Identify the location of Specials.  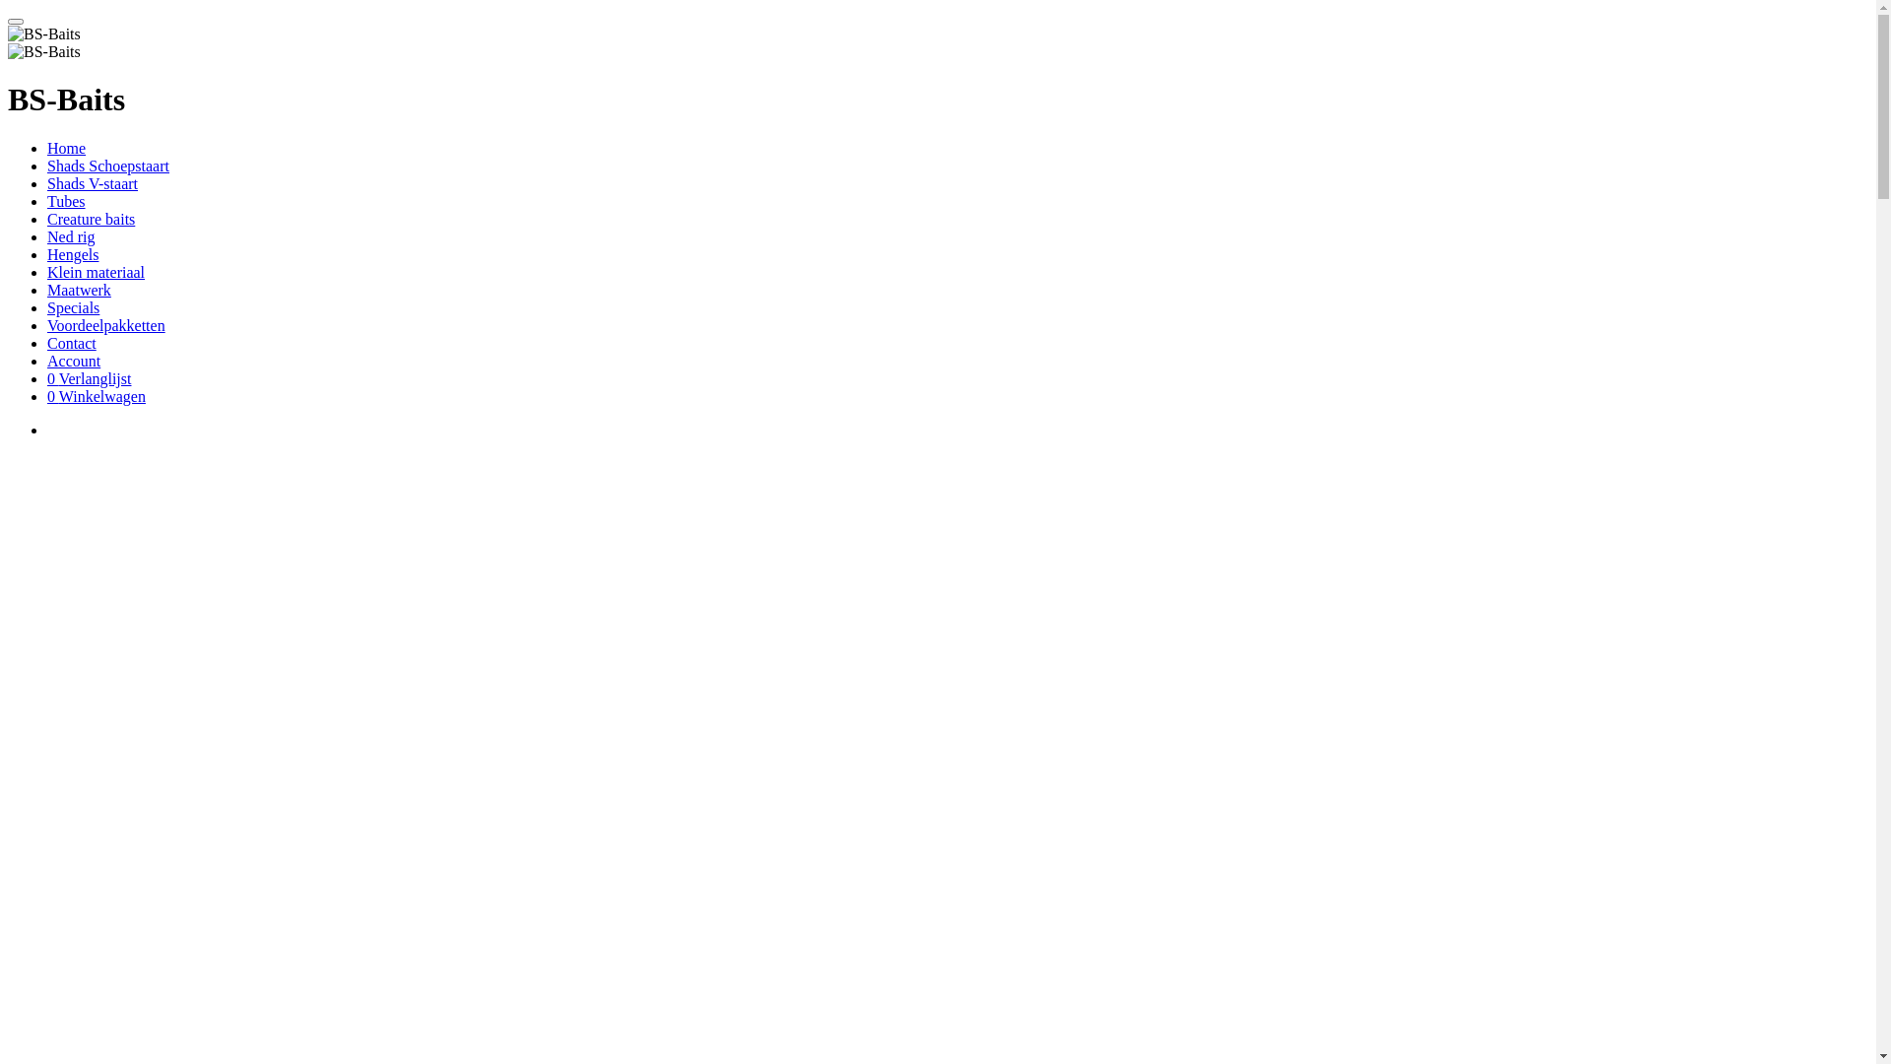
(73, 307).